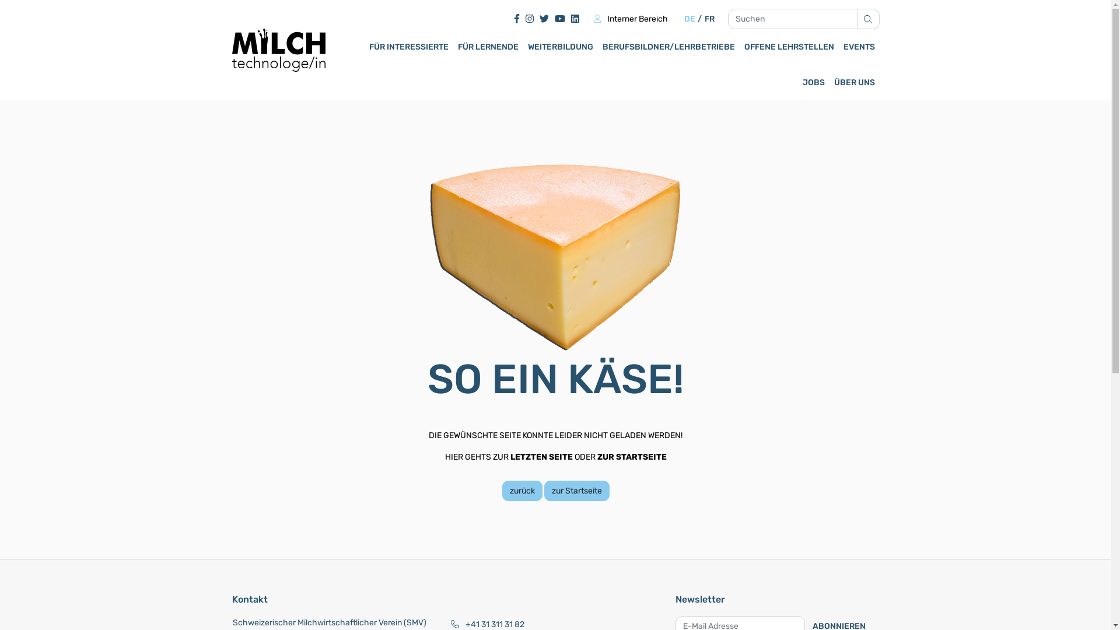  I want to click on FR, so click(709, 19).